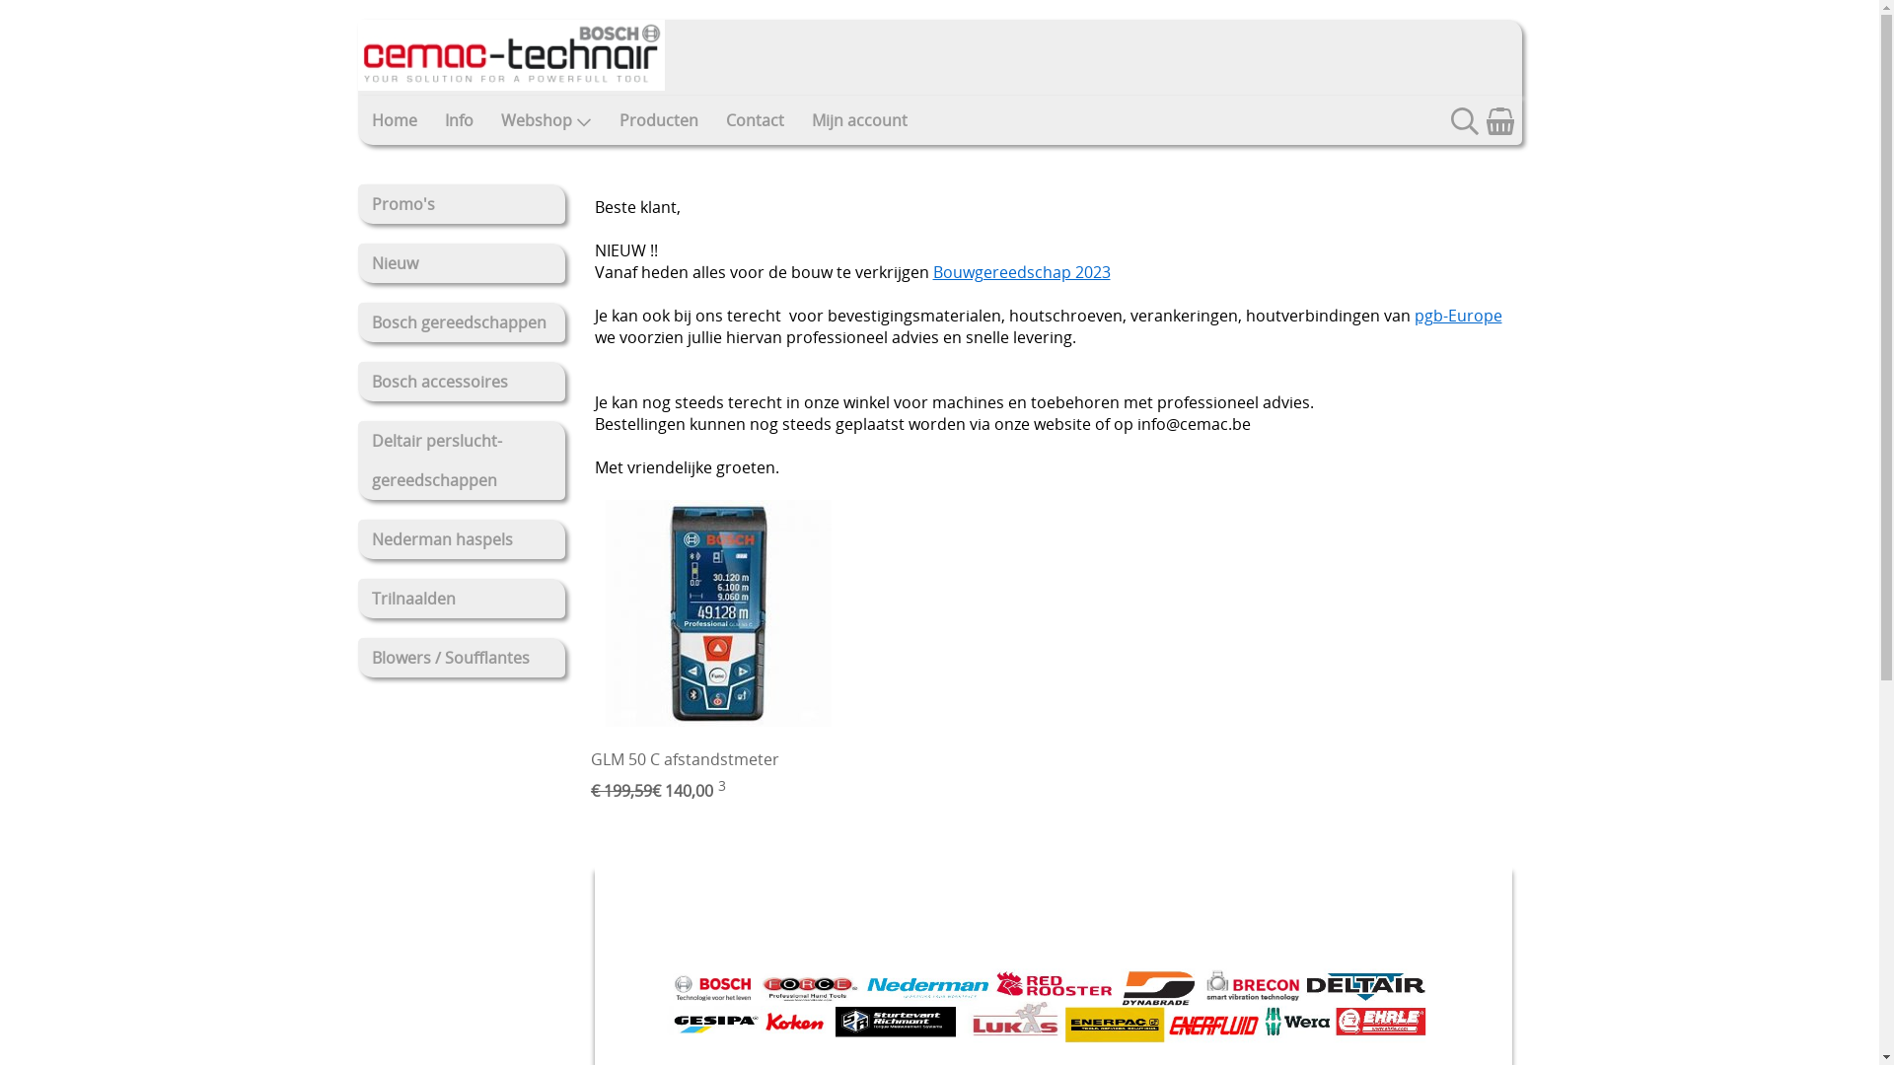 This screenshot has width=1894, height=1065. Describe the element at coordinates (461, 382) in the screenshot. I see `Bosch accessoires` at that location.